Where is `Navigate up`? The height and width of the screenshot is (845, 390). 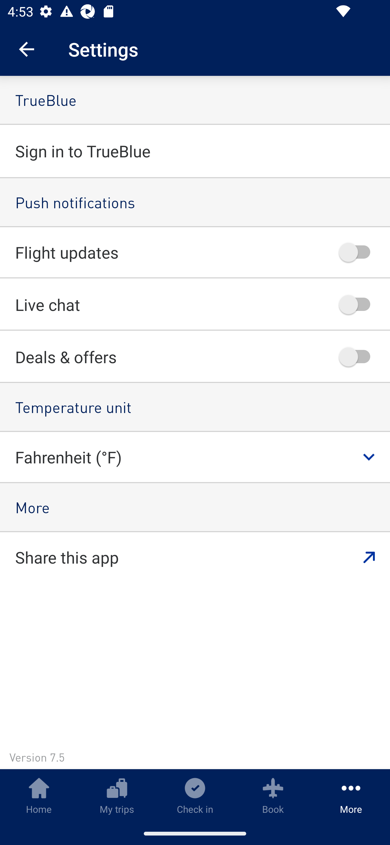 Navigate up is located at coordinates (27, 49).